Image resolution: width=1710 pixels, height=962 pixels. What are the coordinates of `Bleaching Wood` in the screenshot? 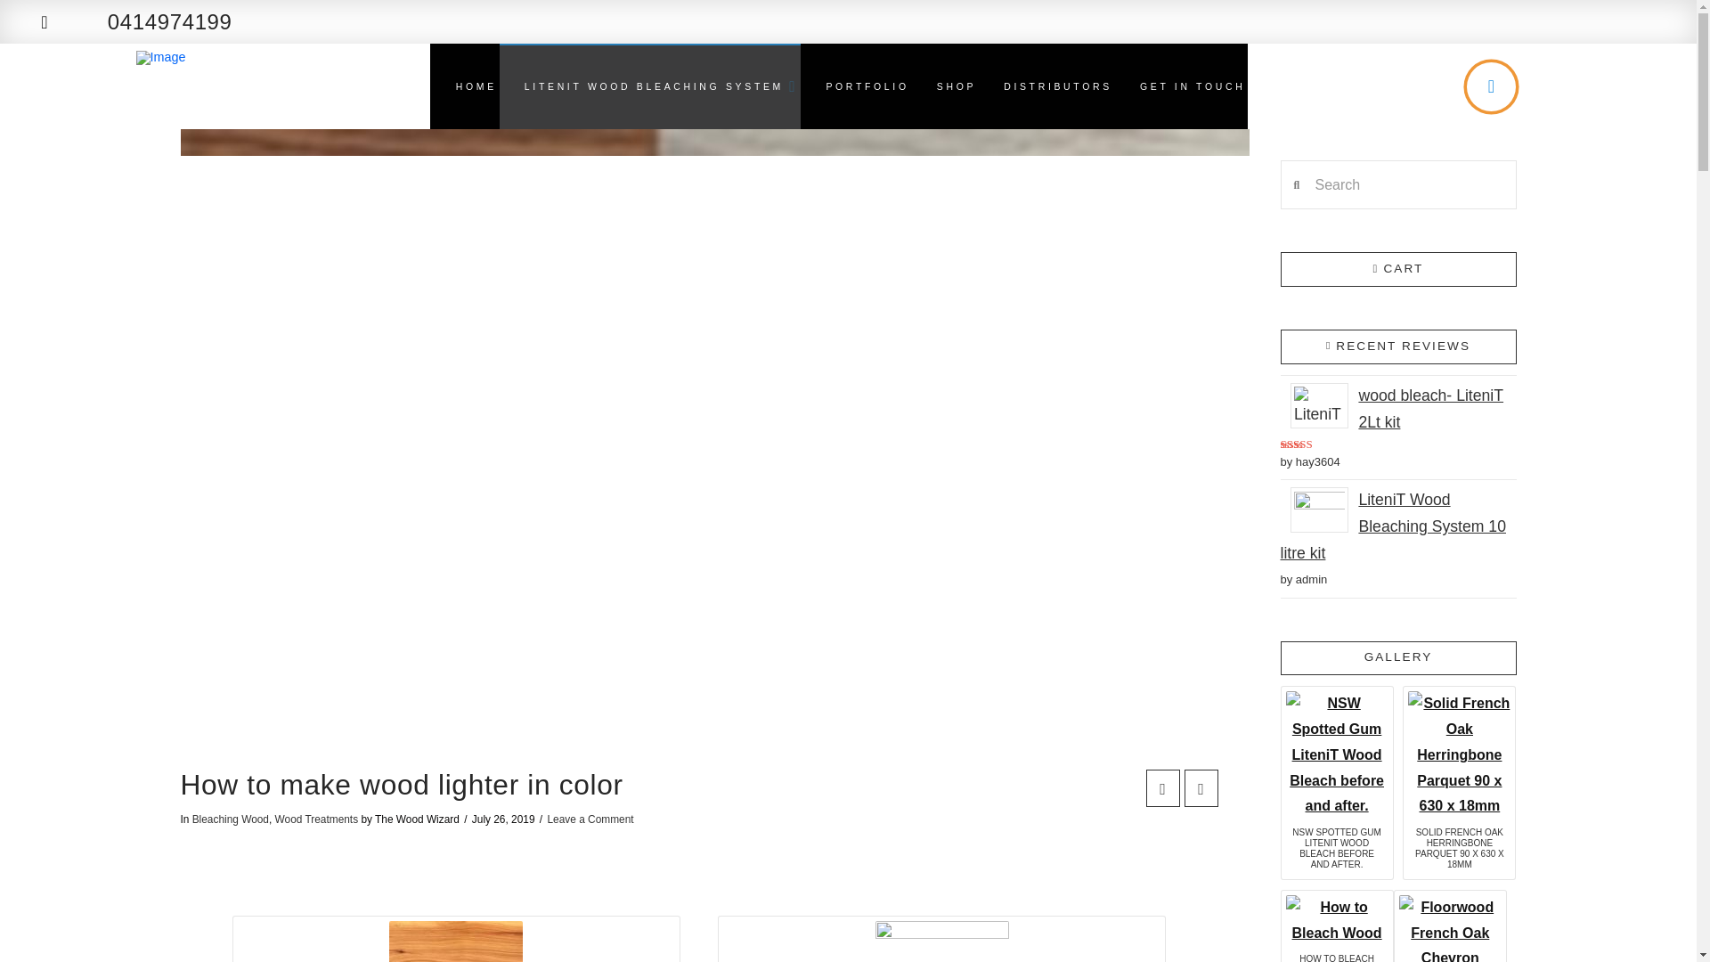 It's located at (230, 819).